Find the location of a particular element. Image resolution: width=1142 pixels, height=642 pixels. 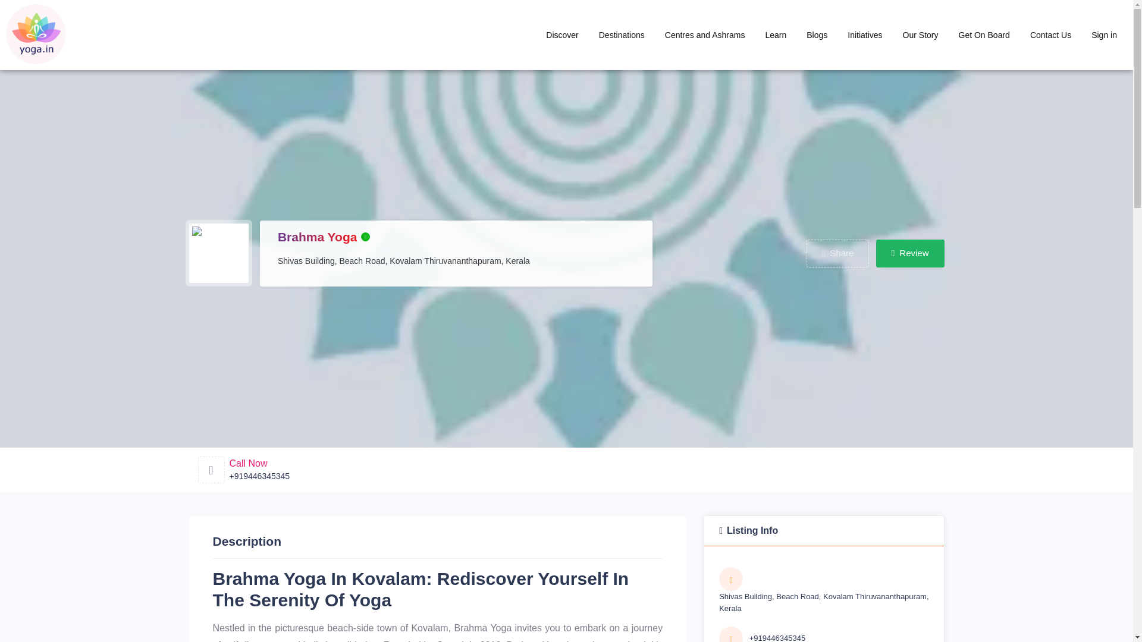

Blogs is located at coordinates (816, 34).